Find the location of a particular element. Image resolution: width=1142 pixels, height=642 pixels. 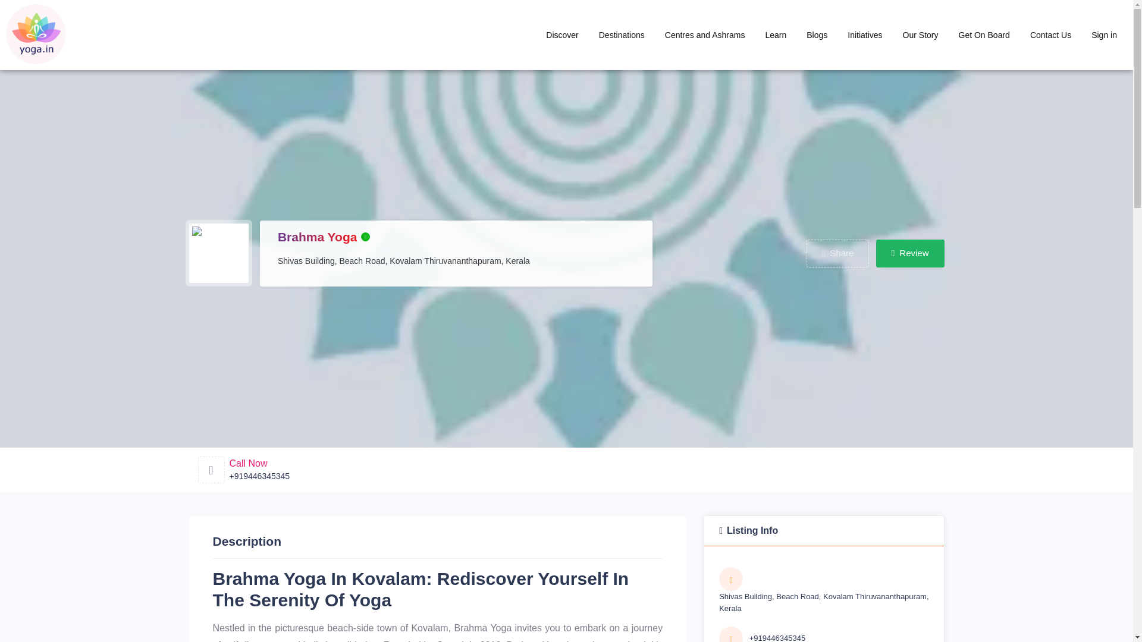

Blogs is located at coordinates (816, 34).